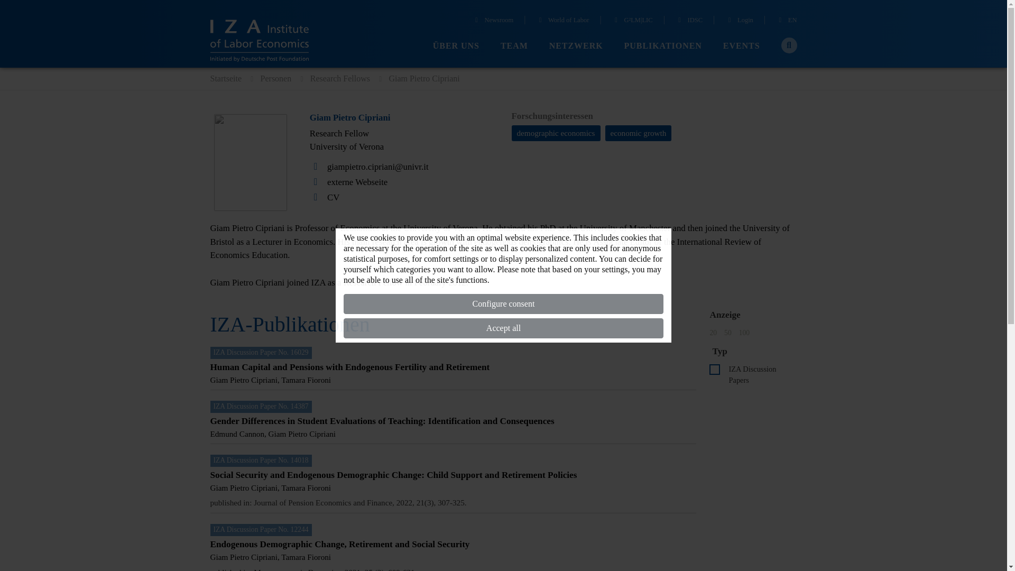 The width and height of the screenshot is (1015, 571). Describe the element at coordinates (739, 21) in the screenshot. I see `Login` at that location.